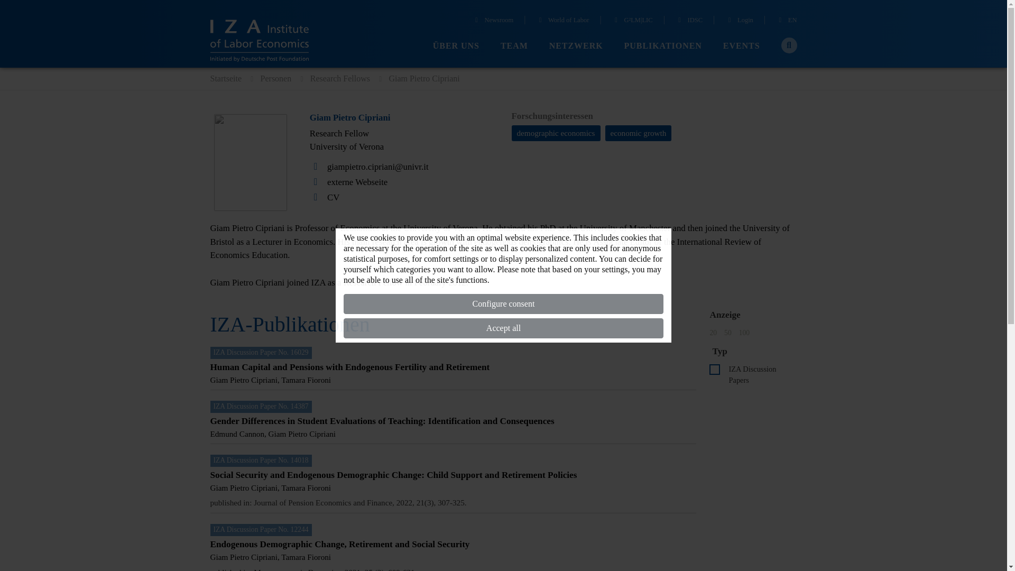 The width and height of the screenshot is (1015, 571). Describe the element at coordinates (739, 21) in the screenshot. I see `Login` at that location.